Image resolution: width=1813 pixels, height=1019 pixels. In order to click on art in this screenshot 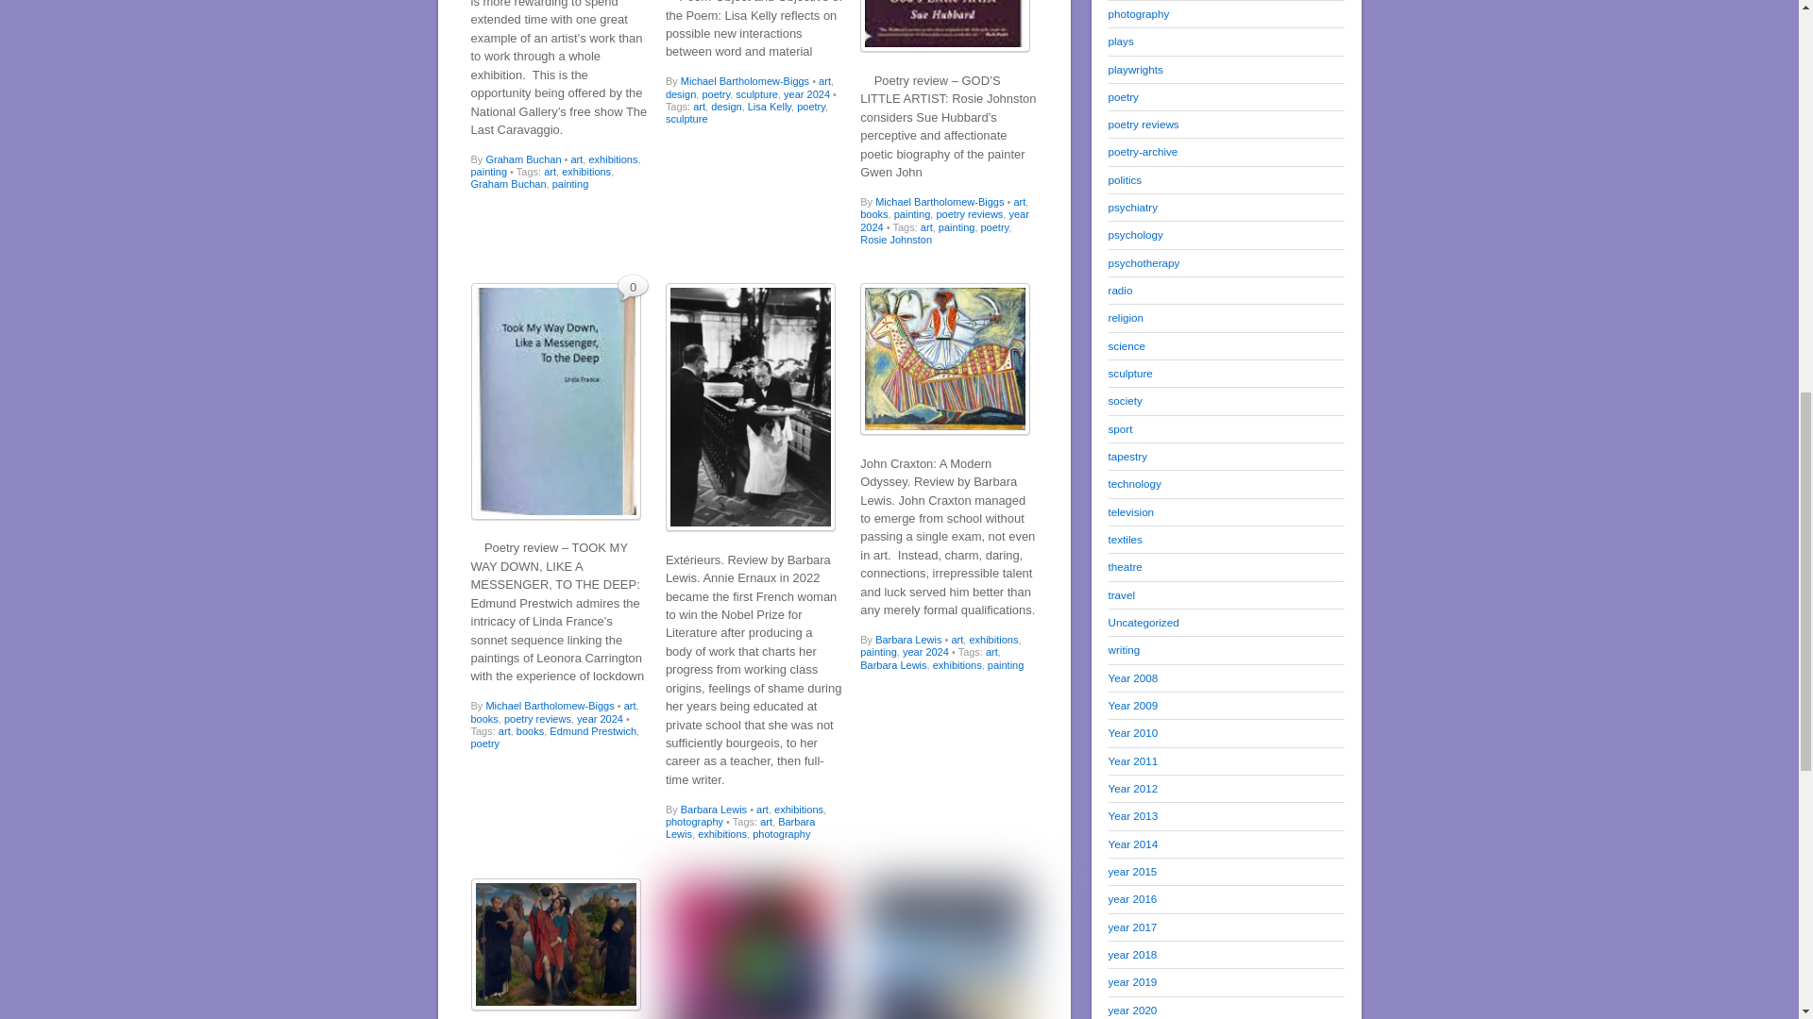, I will do `click(576, 159)`.